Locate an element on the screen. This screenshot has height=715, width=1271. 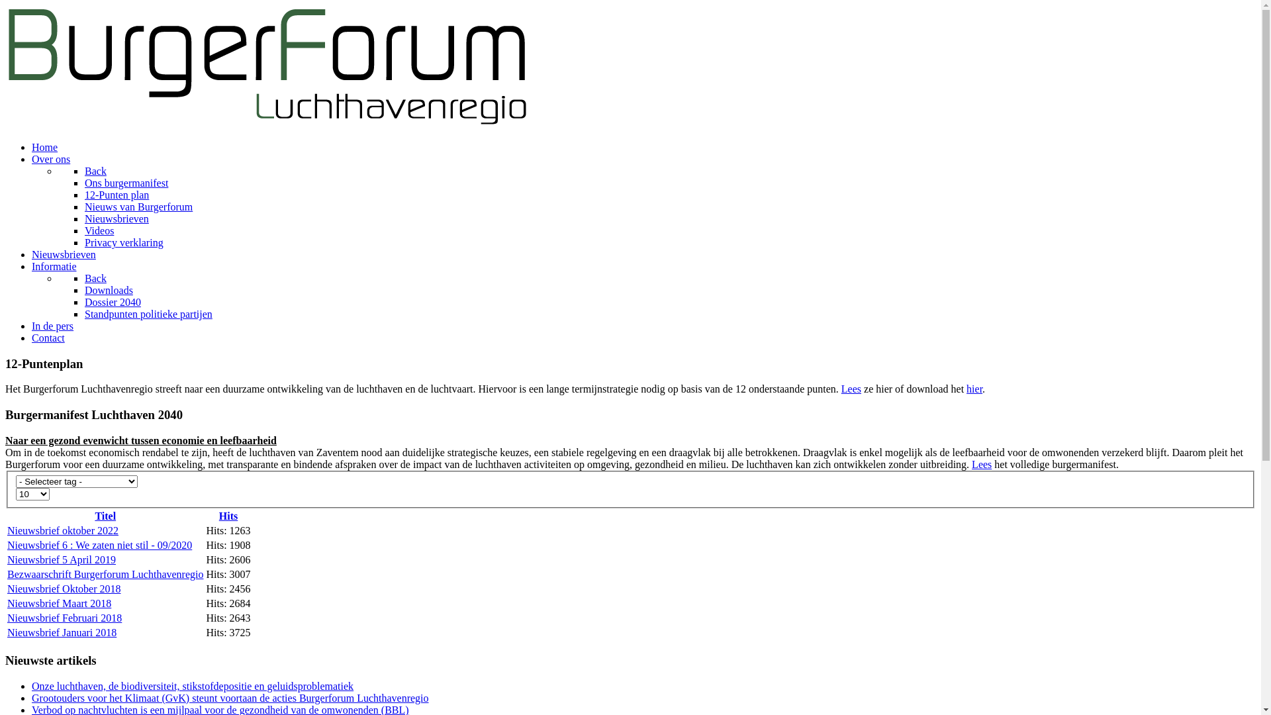
In de pers is located at coordinates (53, 326).